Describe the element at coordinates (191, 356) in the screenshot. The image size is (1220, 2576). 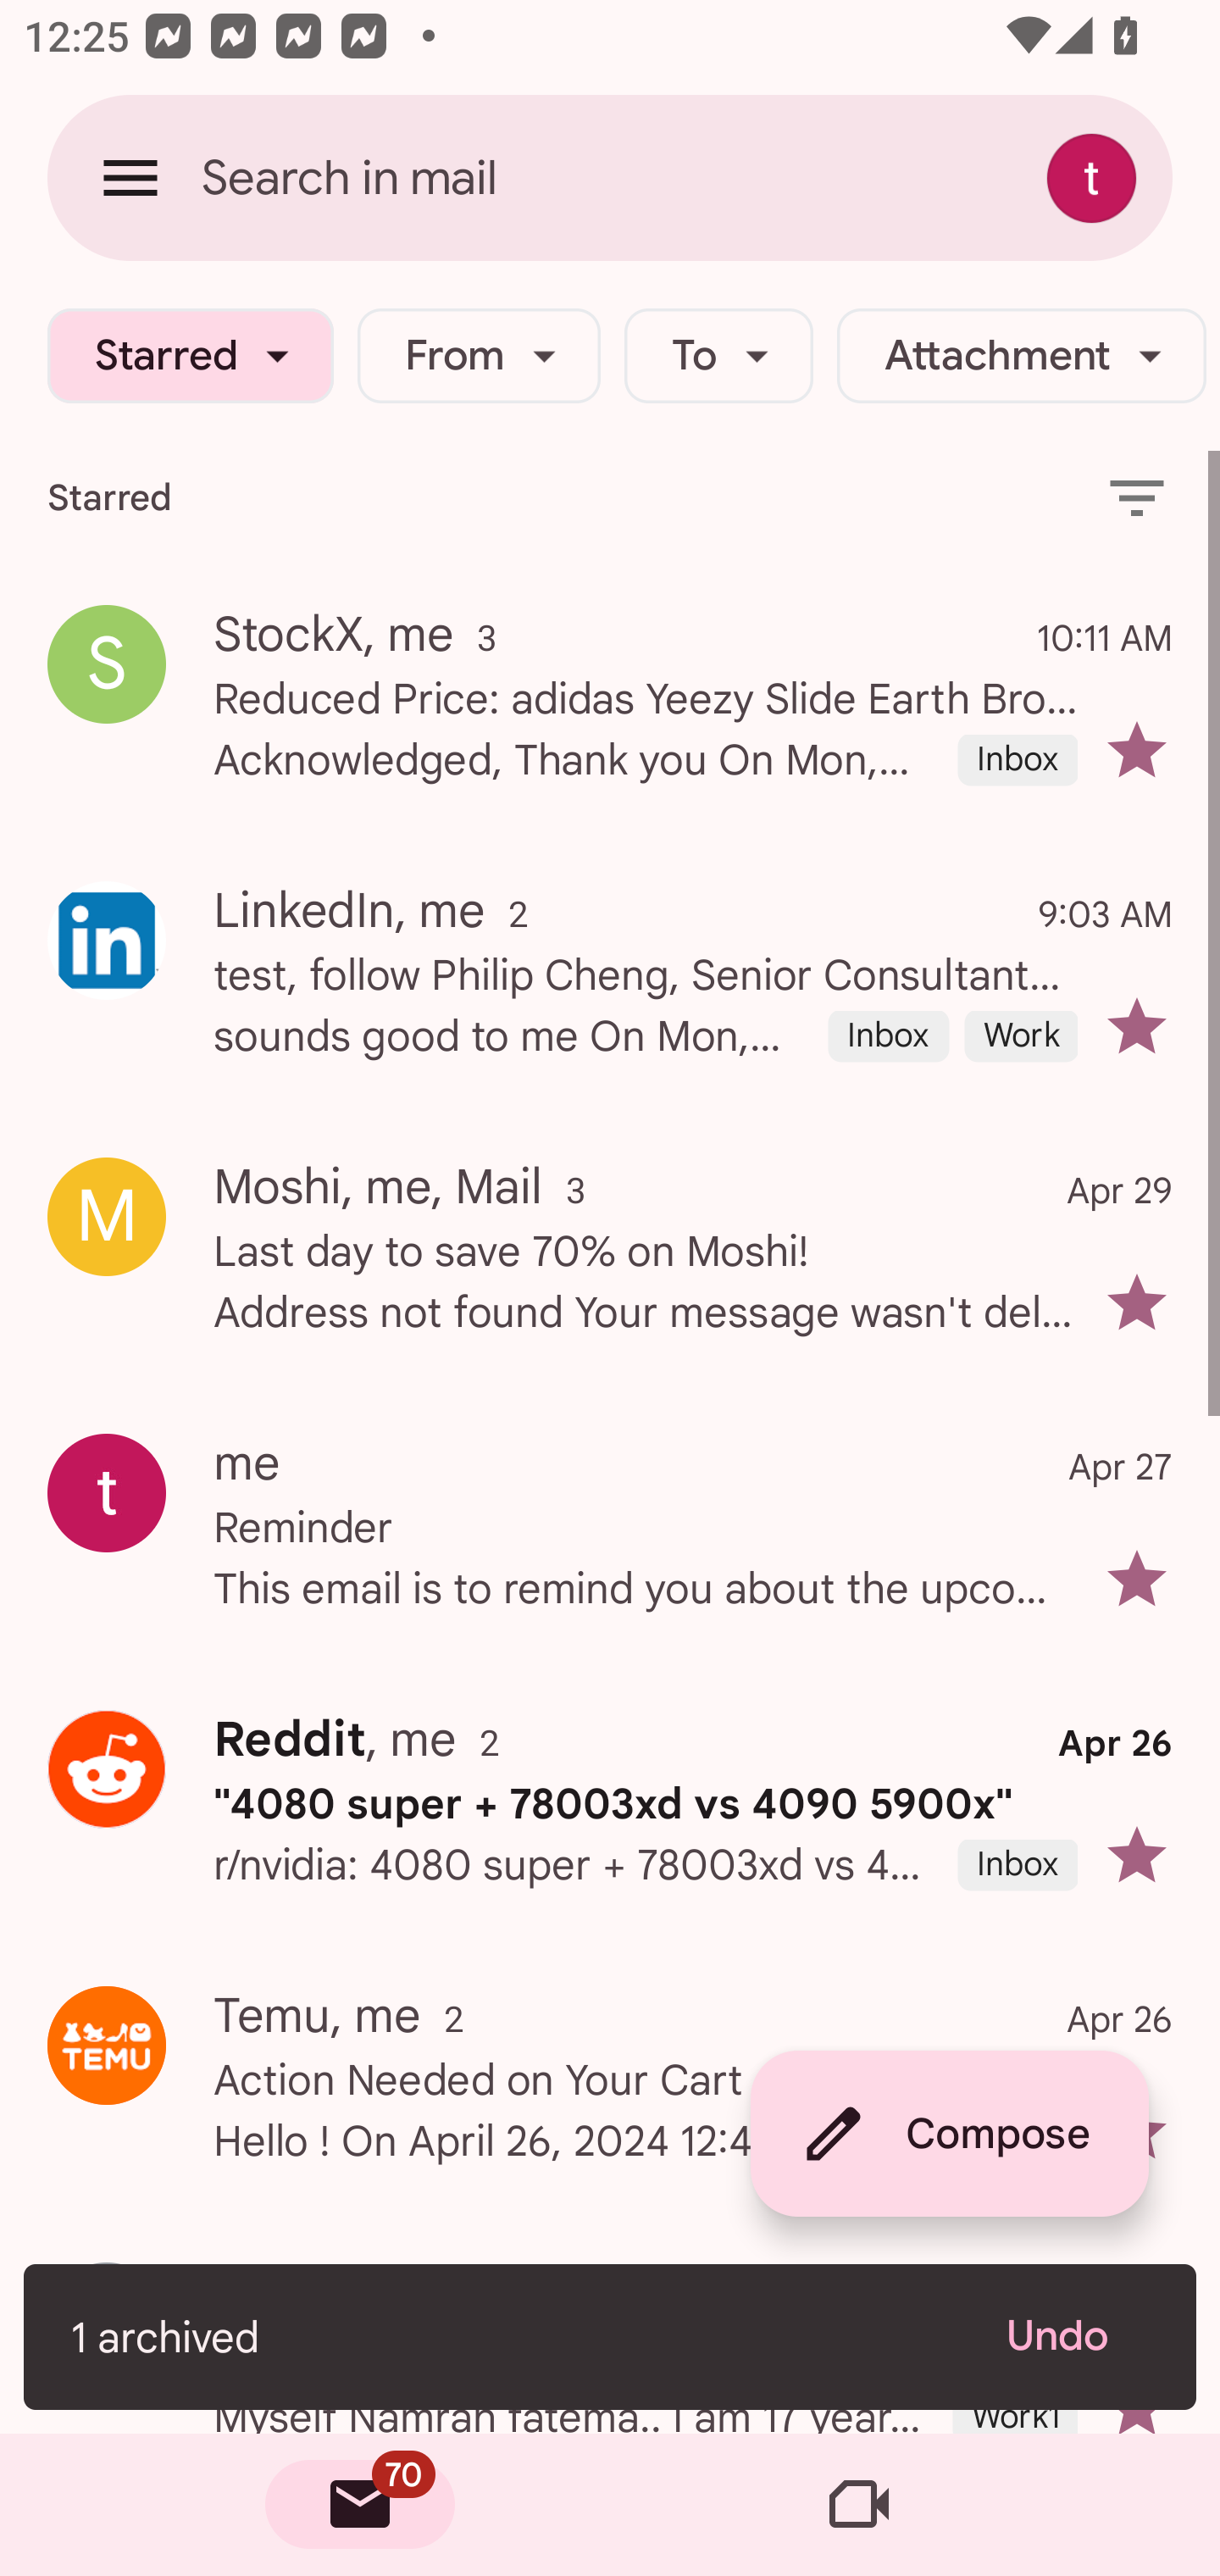
I see `Starred` at that location.